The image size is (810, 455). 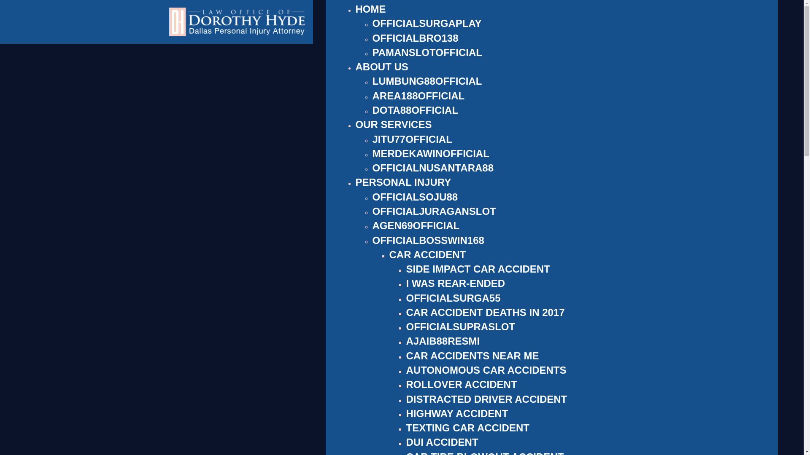 What do you see at coordinates (393, 124) in the screenshot?
I see `OUR SERVICES` at bounding box center [393, 124].